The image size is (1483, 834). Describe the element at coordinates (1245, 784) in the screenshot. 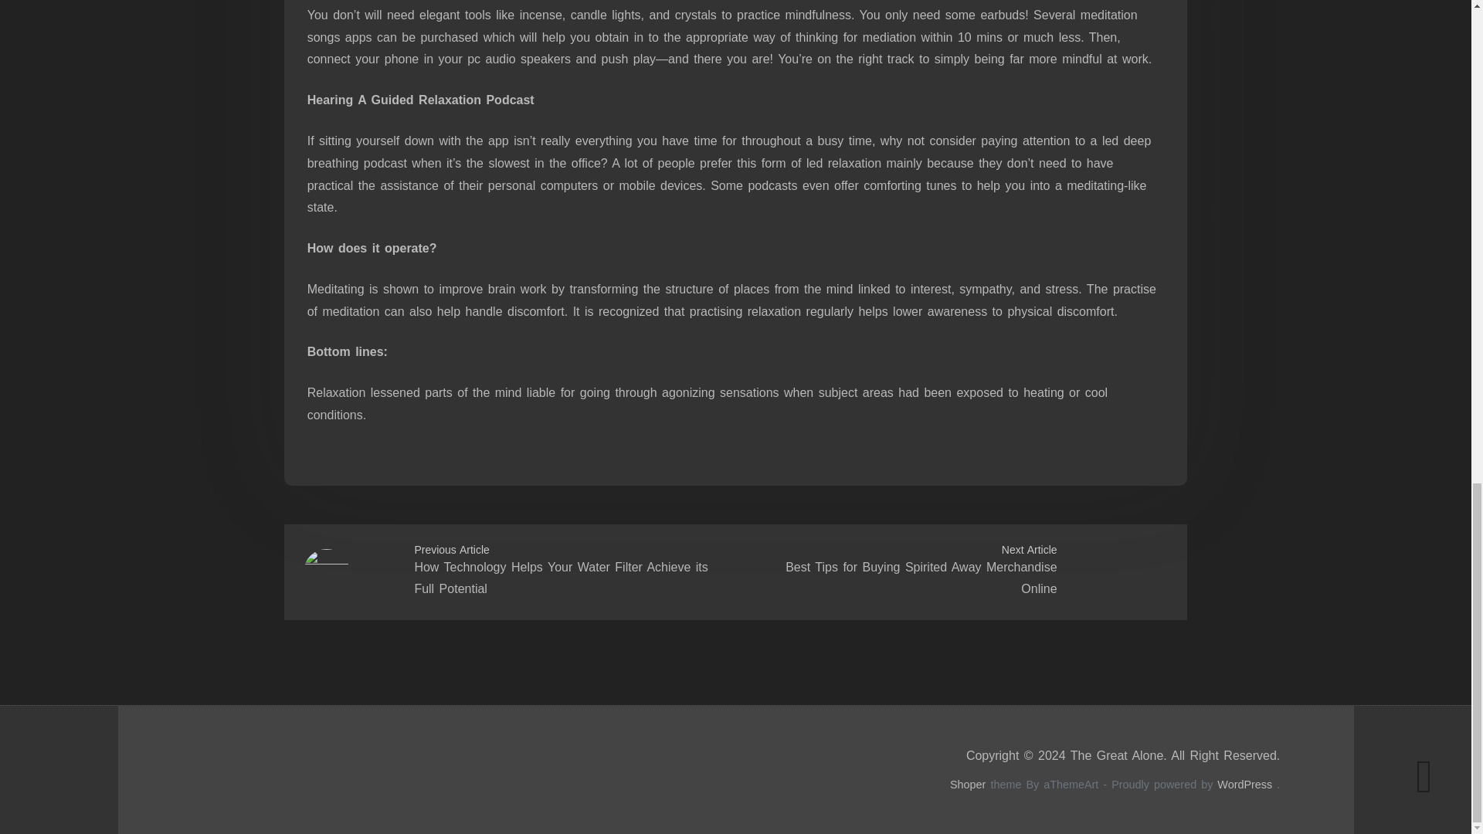

I see `WordPress` at that location.